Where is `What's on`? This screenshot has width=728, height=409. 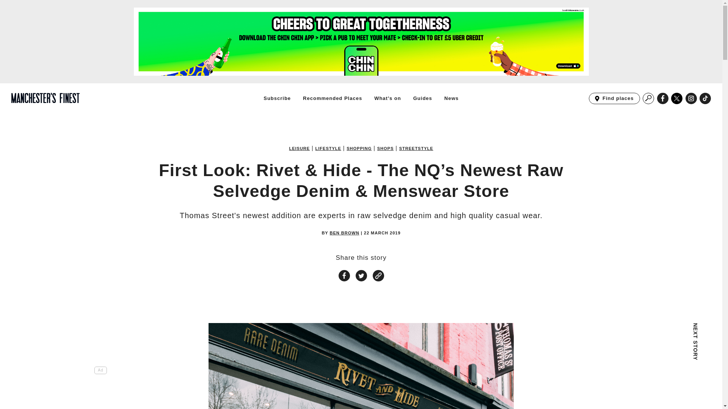
What's on is located at coordinates (388, 98).